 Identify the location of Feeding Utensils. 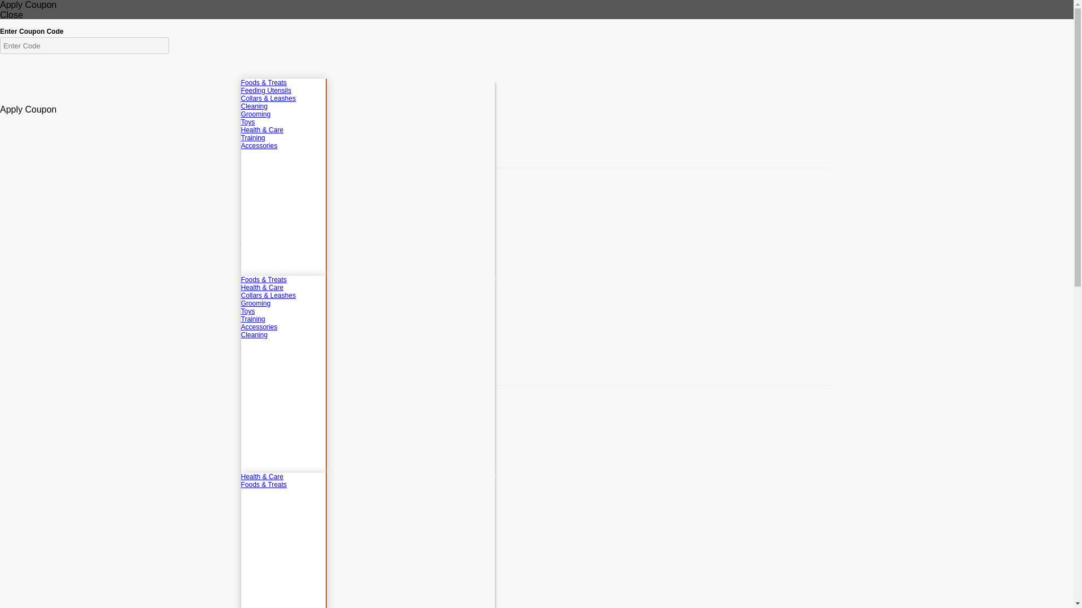
(283, 91).